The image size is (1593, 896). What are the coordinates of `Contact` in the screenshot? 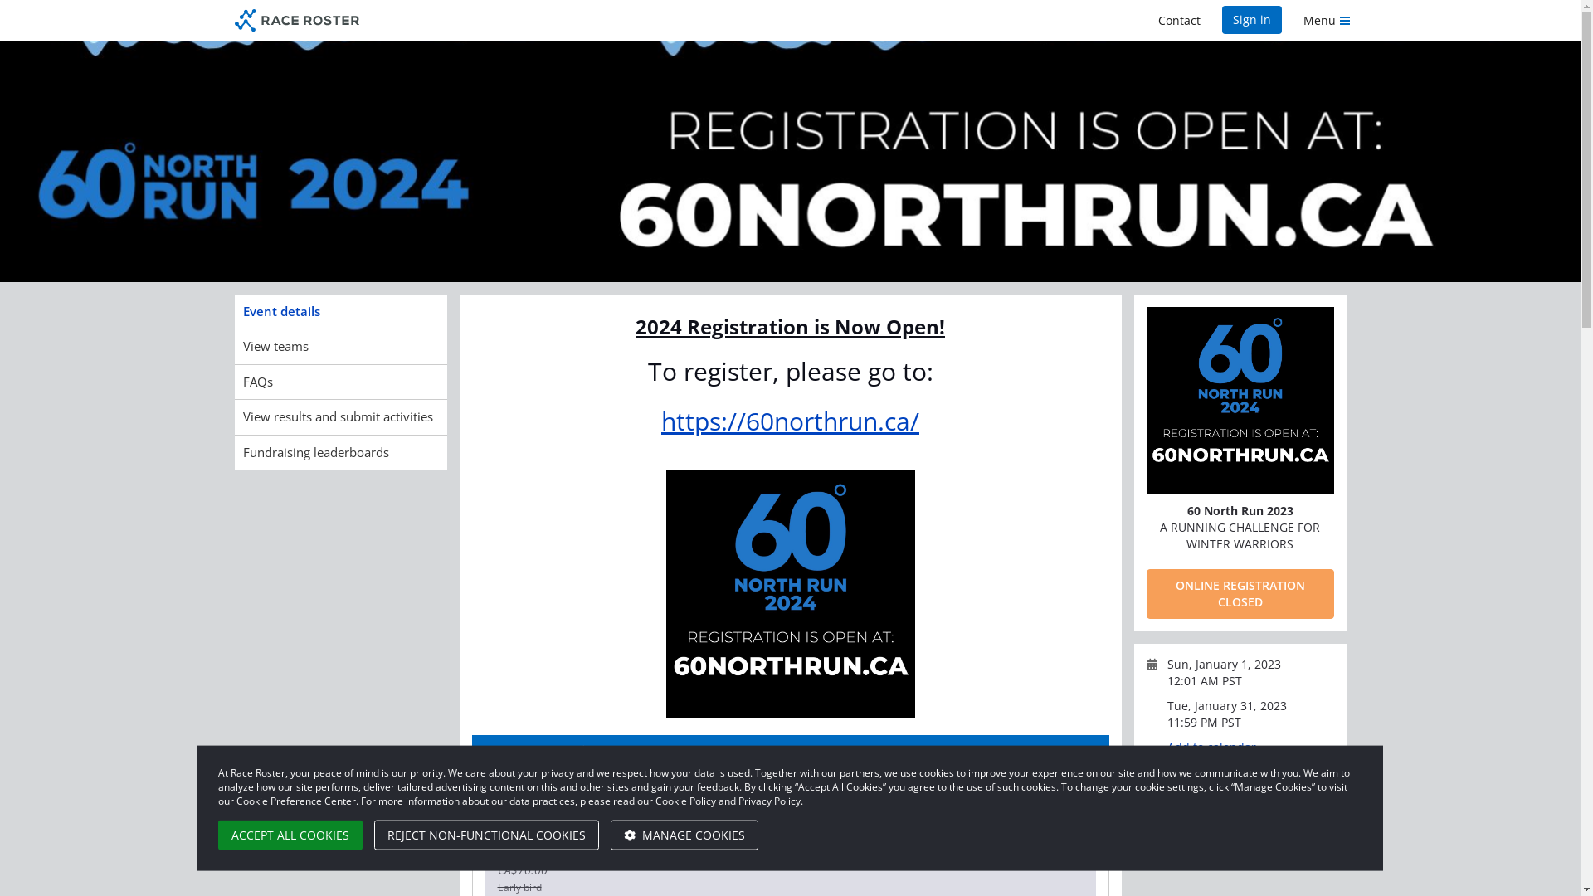 It's located at (1178, 21).